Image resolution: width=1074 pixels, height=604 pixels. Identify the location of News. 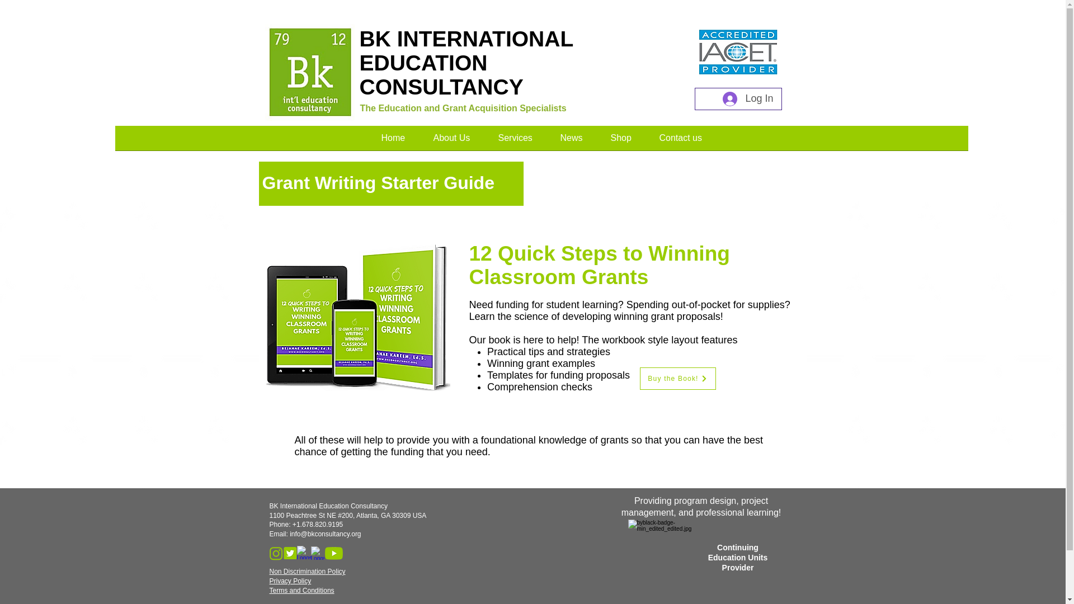
(571, 141).